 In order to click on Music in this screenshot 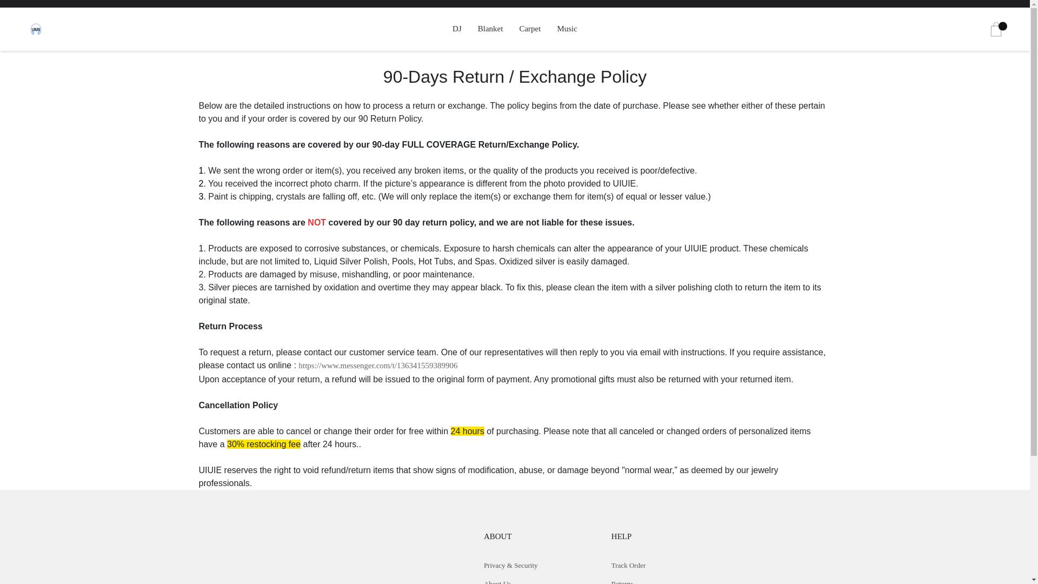, I will do `click(567, 29)`.